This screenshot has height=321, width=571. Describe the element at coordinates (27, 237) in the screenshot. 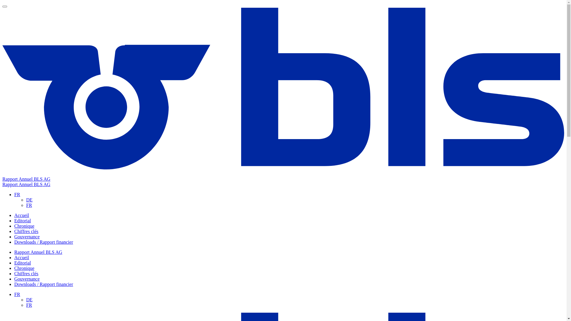

I see `Gouvernance` at that location.